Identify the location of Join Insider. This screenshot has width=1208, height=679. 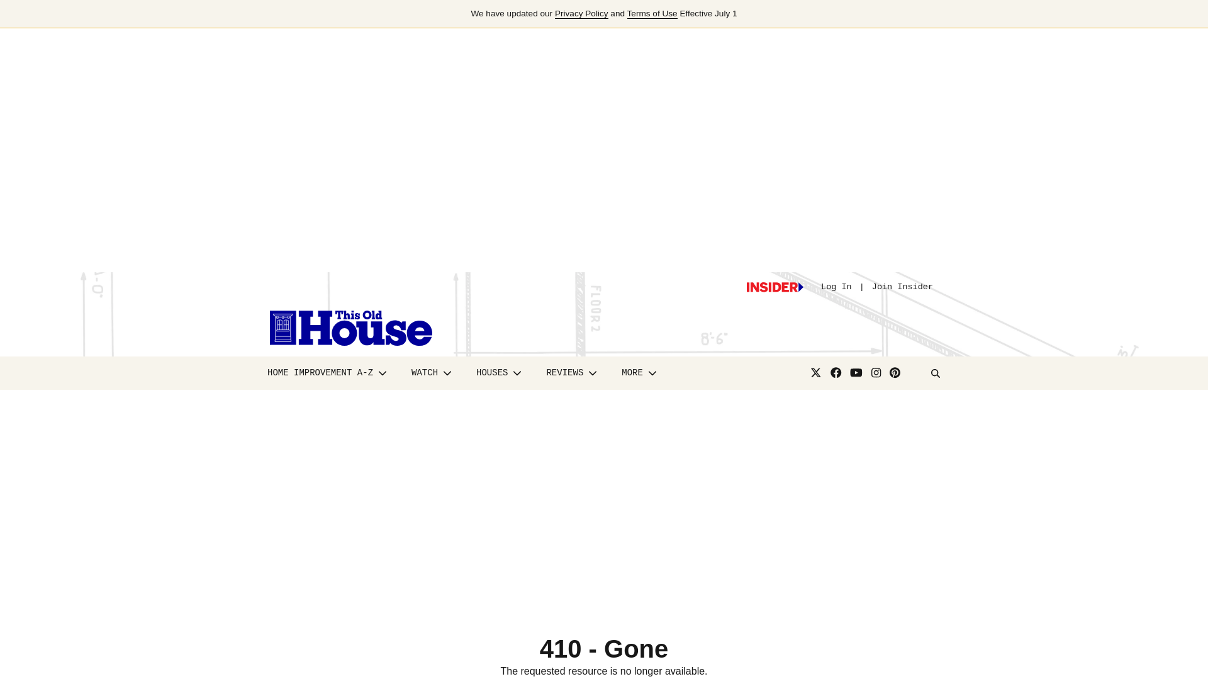
(902, 287).